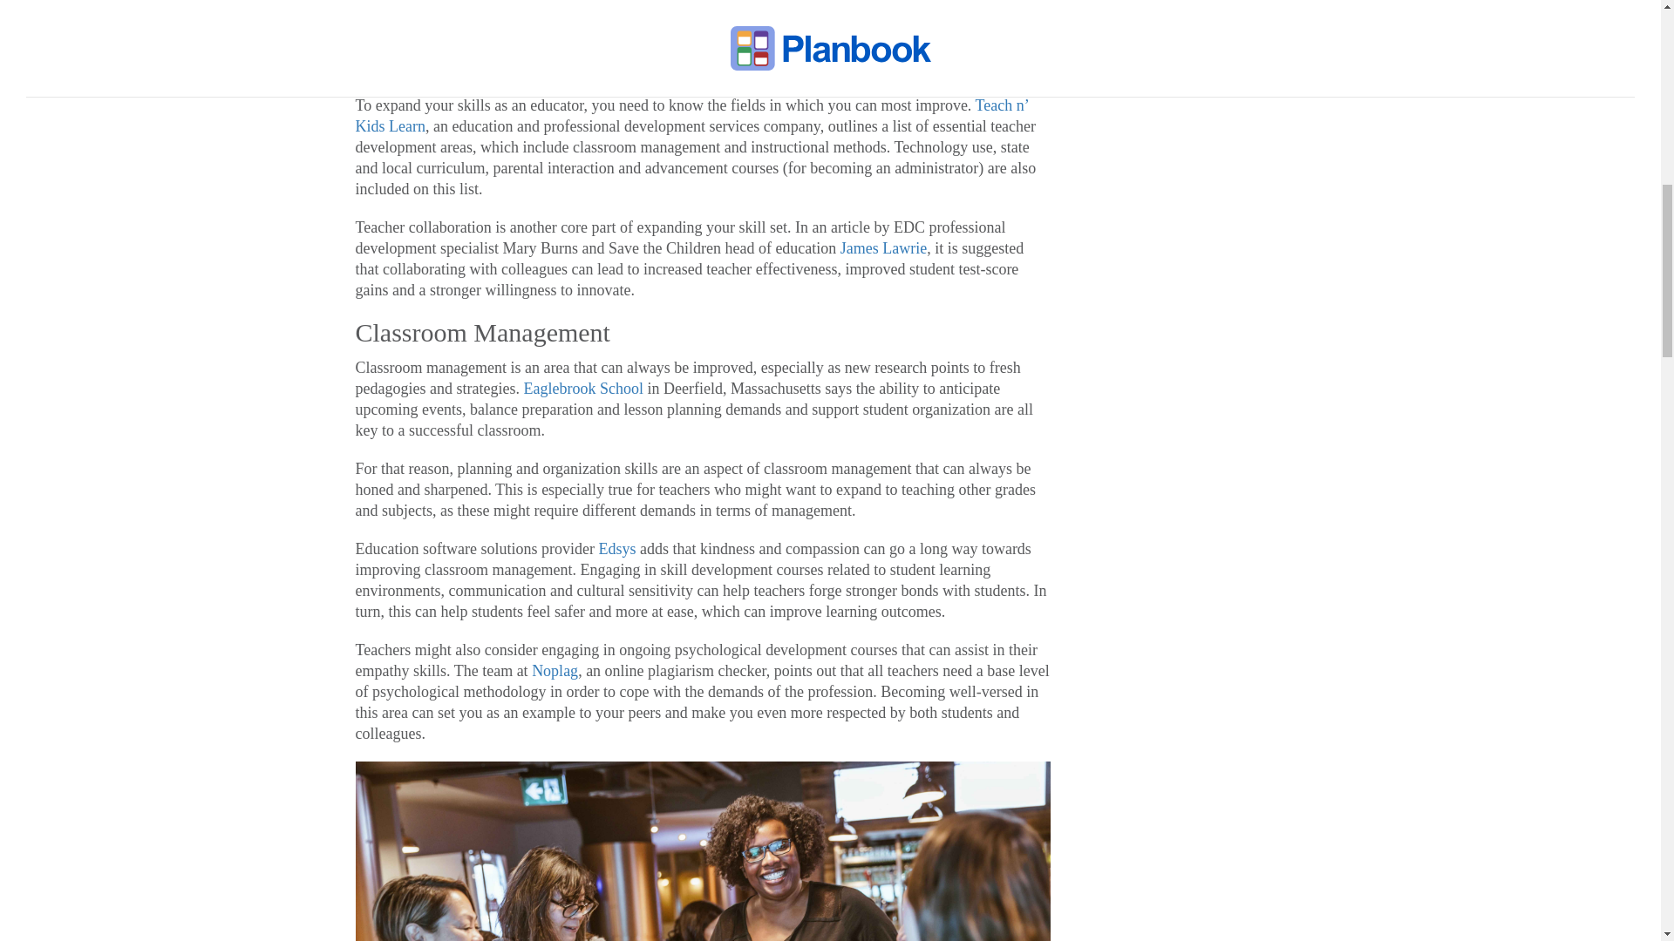  Describe the element at coordinates (616, 549) in the screenshot. I see `Edsys` at that location.